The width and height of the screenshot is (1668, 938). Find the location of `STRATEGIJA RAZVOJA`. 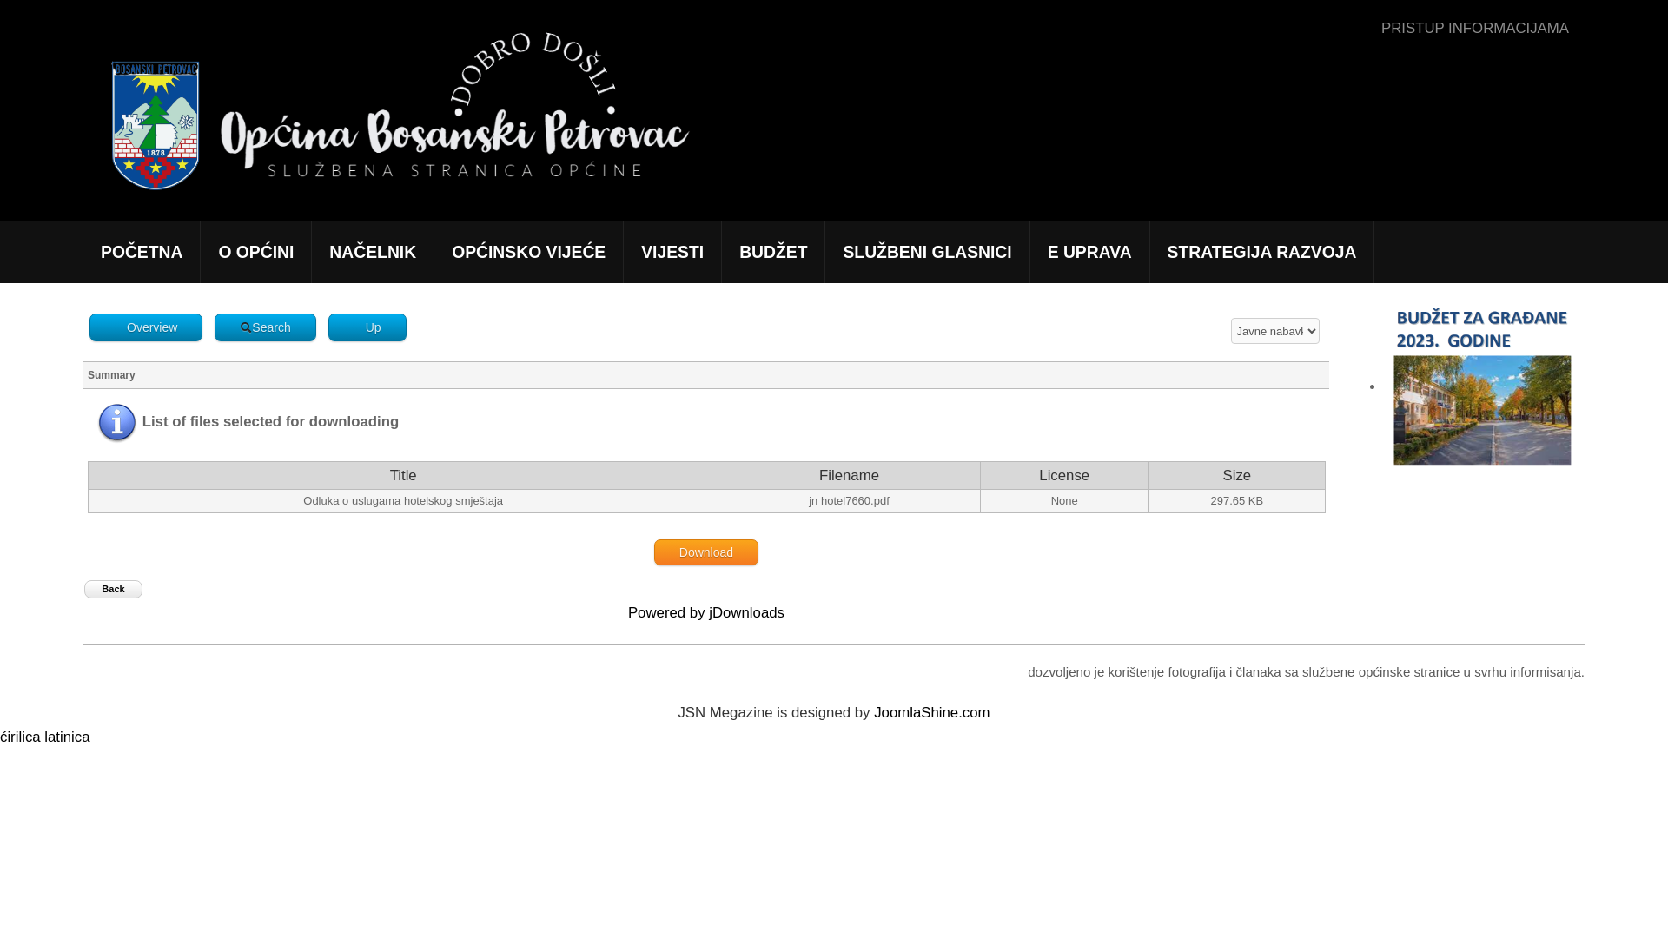

STRATEGIJA RAZVOJA is located at coordinates (1262, 252).